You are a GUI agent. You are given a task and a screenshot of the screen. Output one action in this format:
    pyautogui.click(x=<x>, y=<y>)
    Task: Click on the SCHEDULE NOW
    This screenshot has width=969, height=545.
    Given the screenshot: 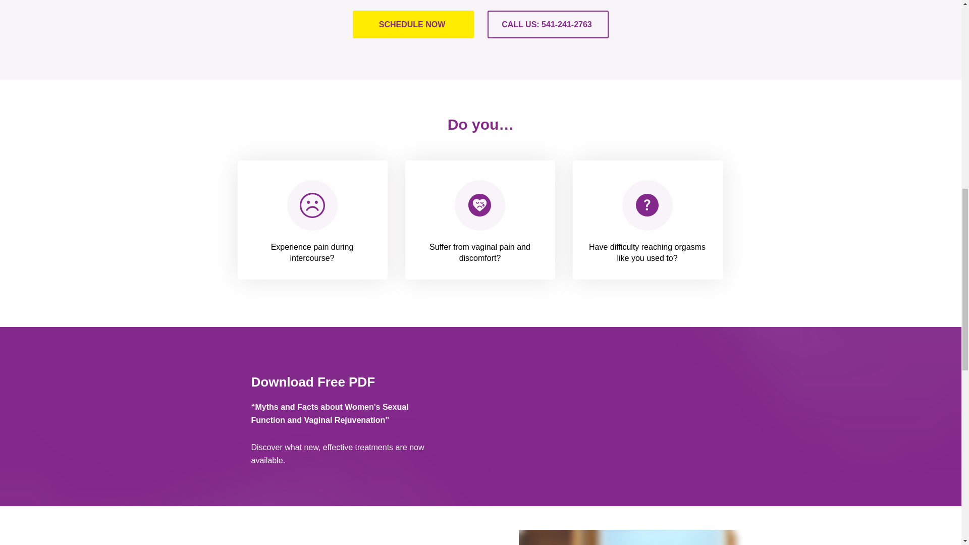 What is the action you would take?
    pyautogui.click(x=413, y=24)
    